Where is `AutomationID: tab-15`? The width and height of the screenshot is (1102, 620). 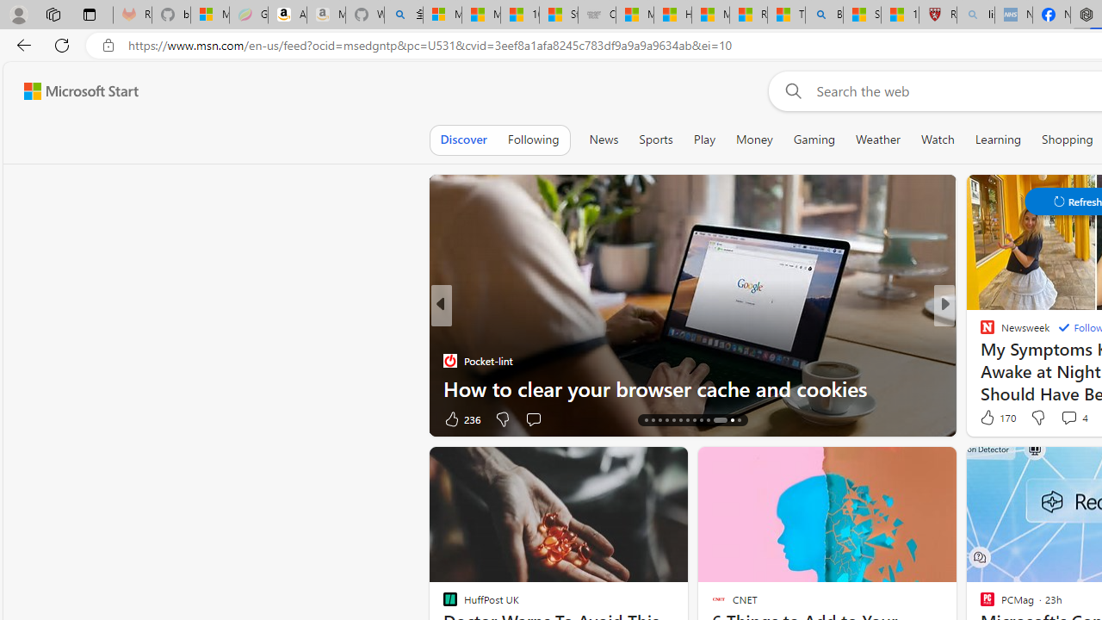 AutomationID: tab-15 is located at coordinates (653, 420).